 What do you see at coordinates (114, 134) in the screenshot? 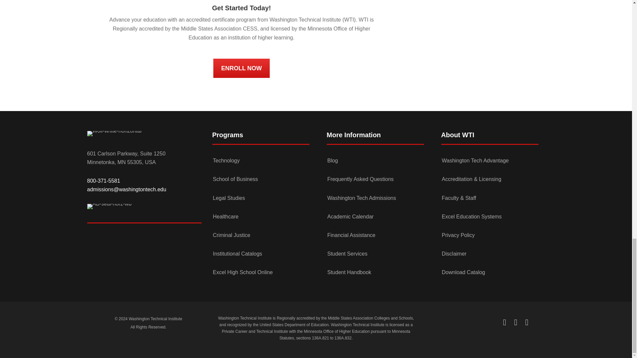
I see `Woli-white-horizontal` at bounding box center [114, 134].